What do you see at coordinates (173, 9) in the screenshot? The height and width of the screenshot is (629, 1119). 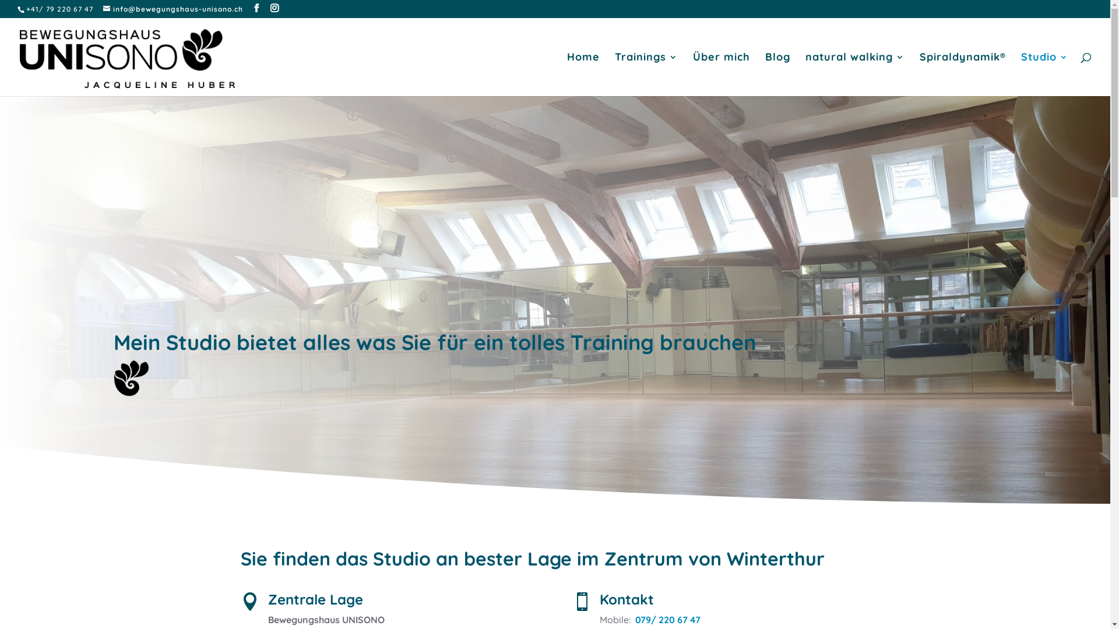 I see `info@bewegungshaus-unisono.ch` at bounding box center [173, 9].